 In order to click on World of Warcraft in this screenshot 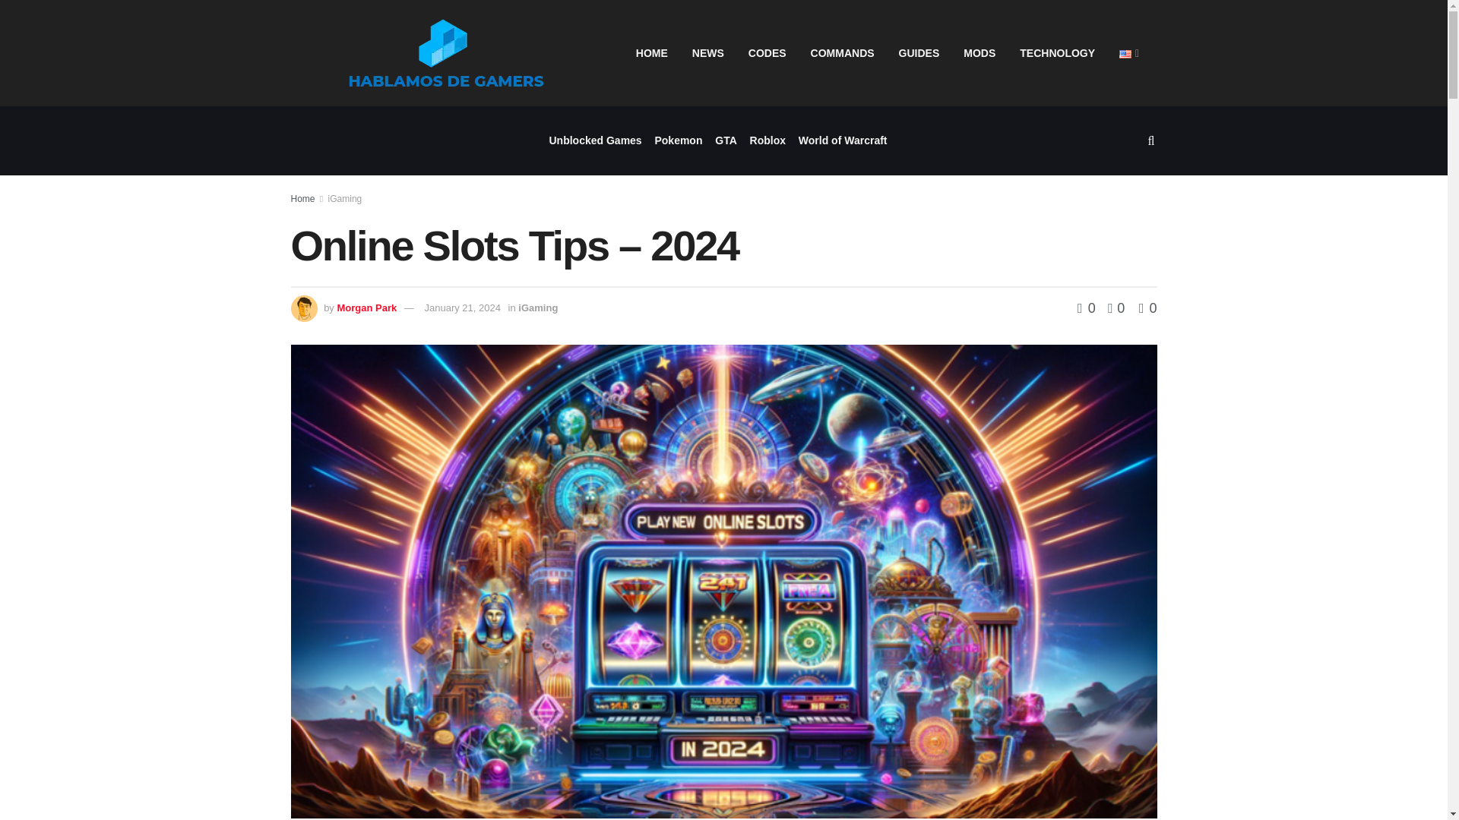, I will do `click(842, 141)`.